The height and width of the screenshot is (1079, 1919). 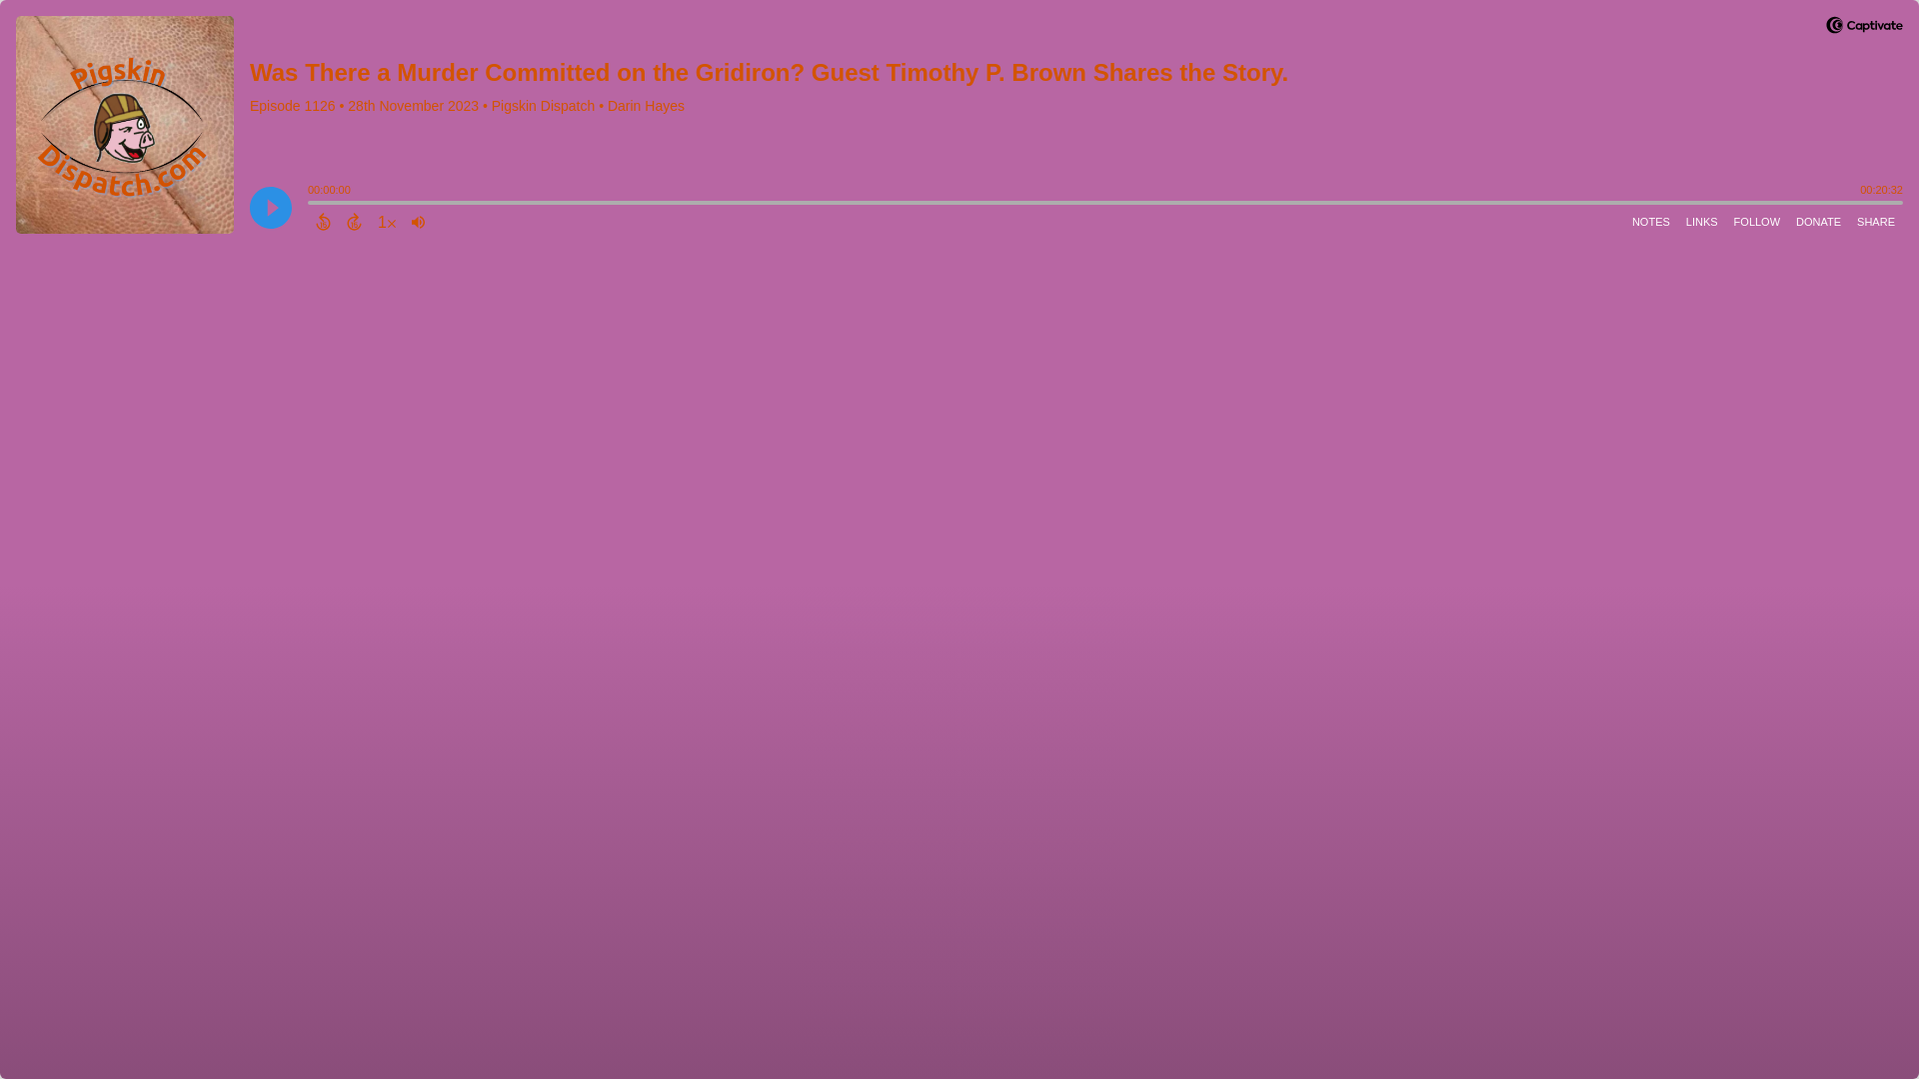 I want to click on NOTES, so click(x=1650, y=222).